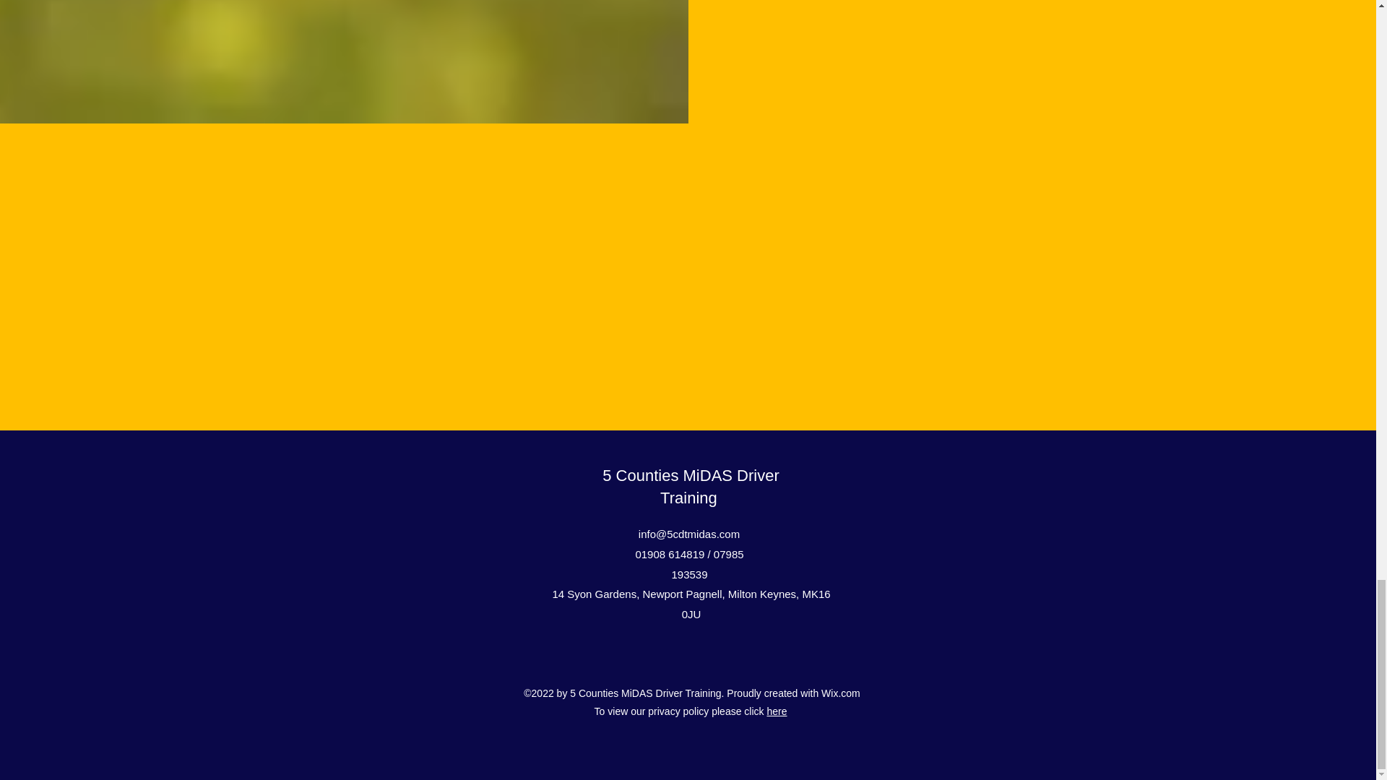 The height and width of the screenshot is (780, 1387). What do you see at coordinates (691, 487) in the screenshot?
I see `5 Counties MiDAS Driver Training ` at bounding box center [691, 487].